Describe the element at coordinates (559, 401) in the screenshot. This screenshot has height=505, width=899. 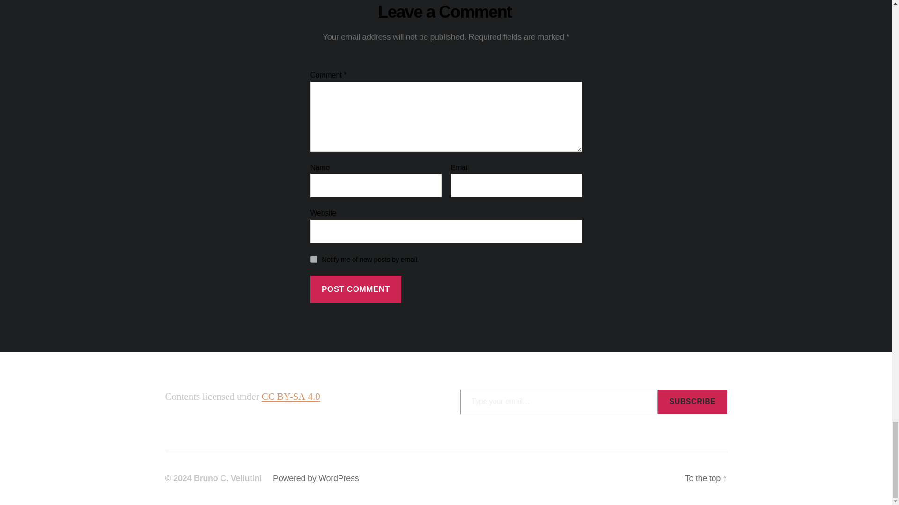
I see `Please fill in this field.` at that location.